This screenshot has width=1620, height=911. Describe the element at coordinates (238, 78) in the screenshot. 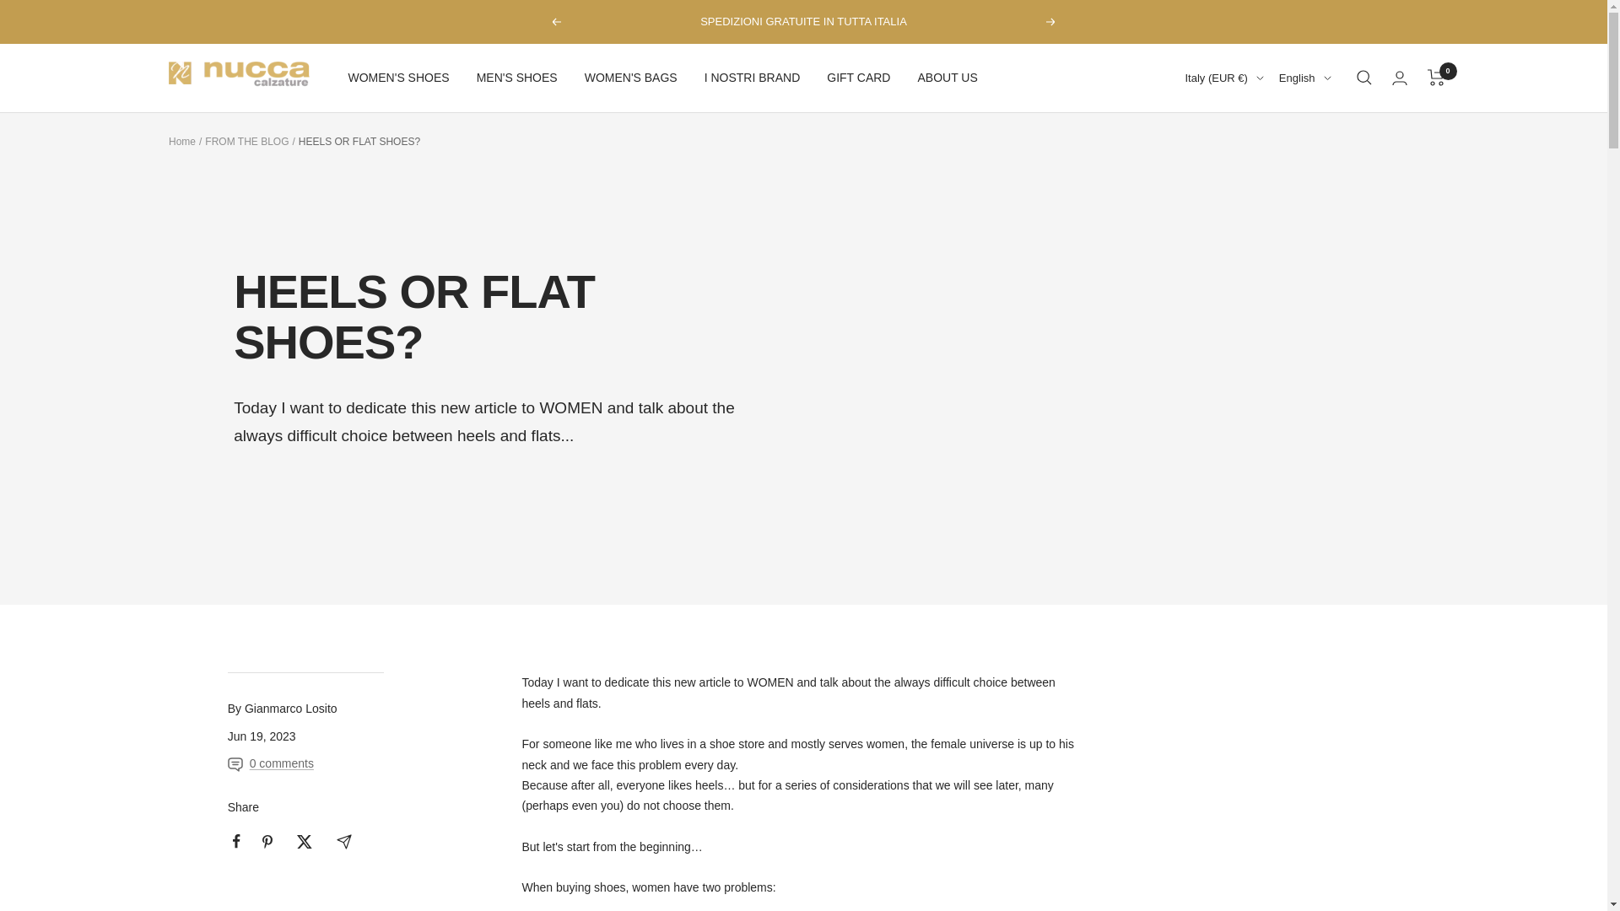

I see `Calzature Nucca` at that location.